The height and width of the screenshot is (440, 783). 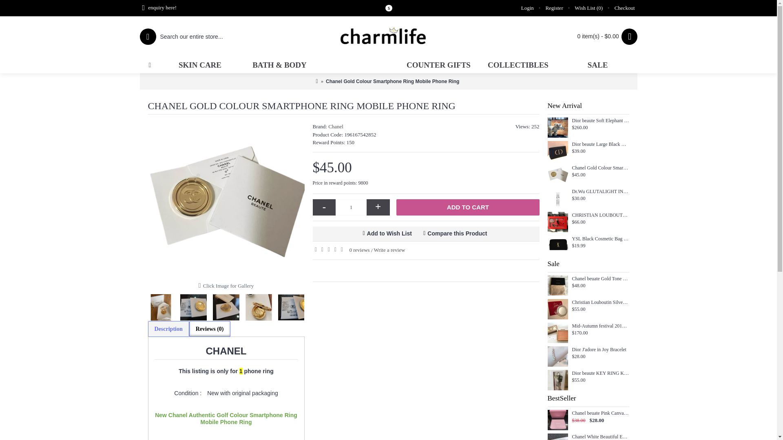 What do you see at coordinates (557, 222) in the screenshot?
I see `CHRISTIAN LOUBOUTIN BROOCH Pin ` at bounding box center [557, 222].